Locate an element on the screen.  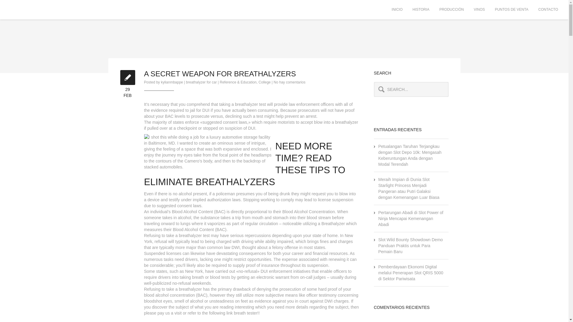
HISTORIA is located at coordinates (172, 82).